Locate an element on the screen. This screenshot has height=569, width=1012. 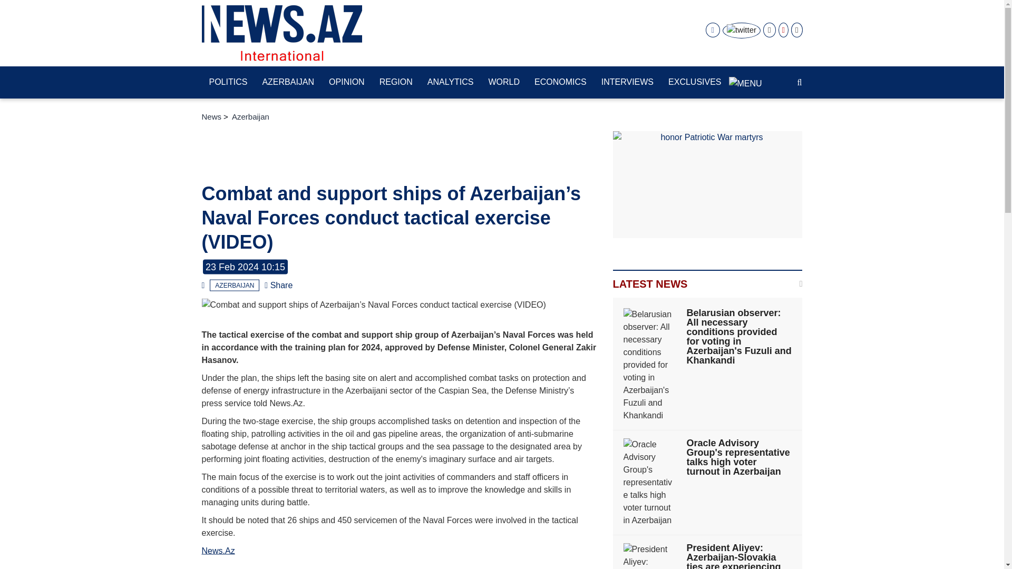
News is located at coordinates (211, 117).